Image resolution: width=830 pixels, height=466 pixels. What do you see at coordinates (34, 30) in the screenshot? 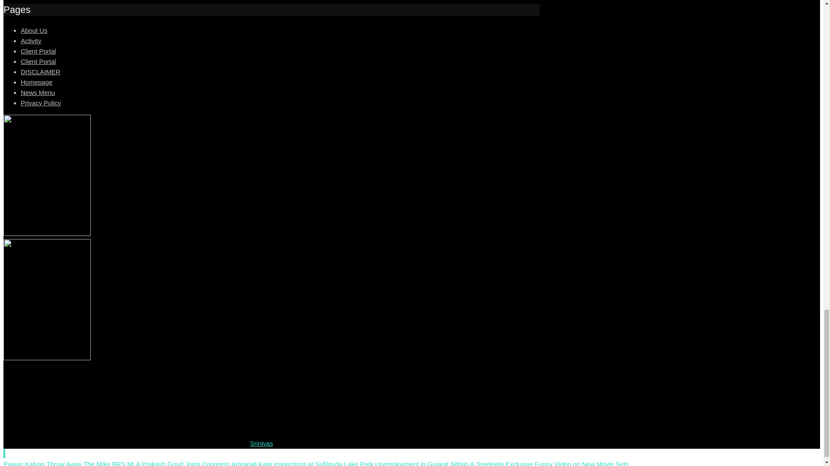
I see `About Us` at bounding box center [34, 30].